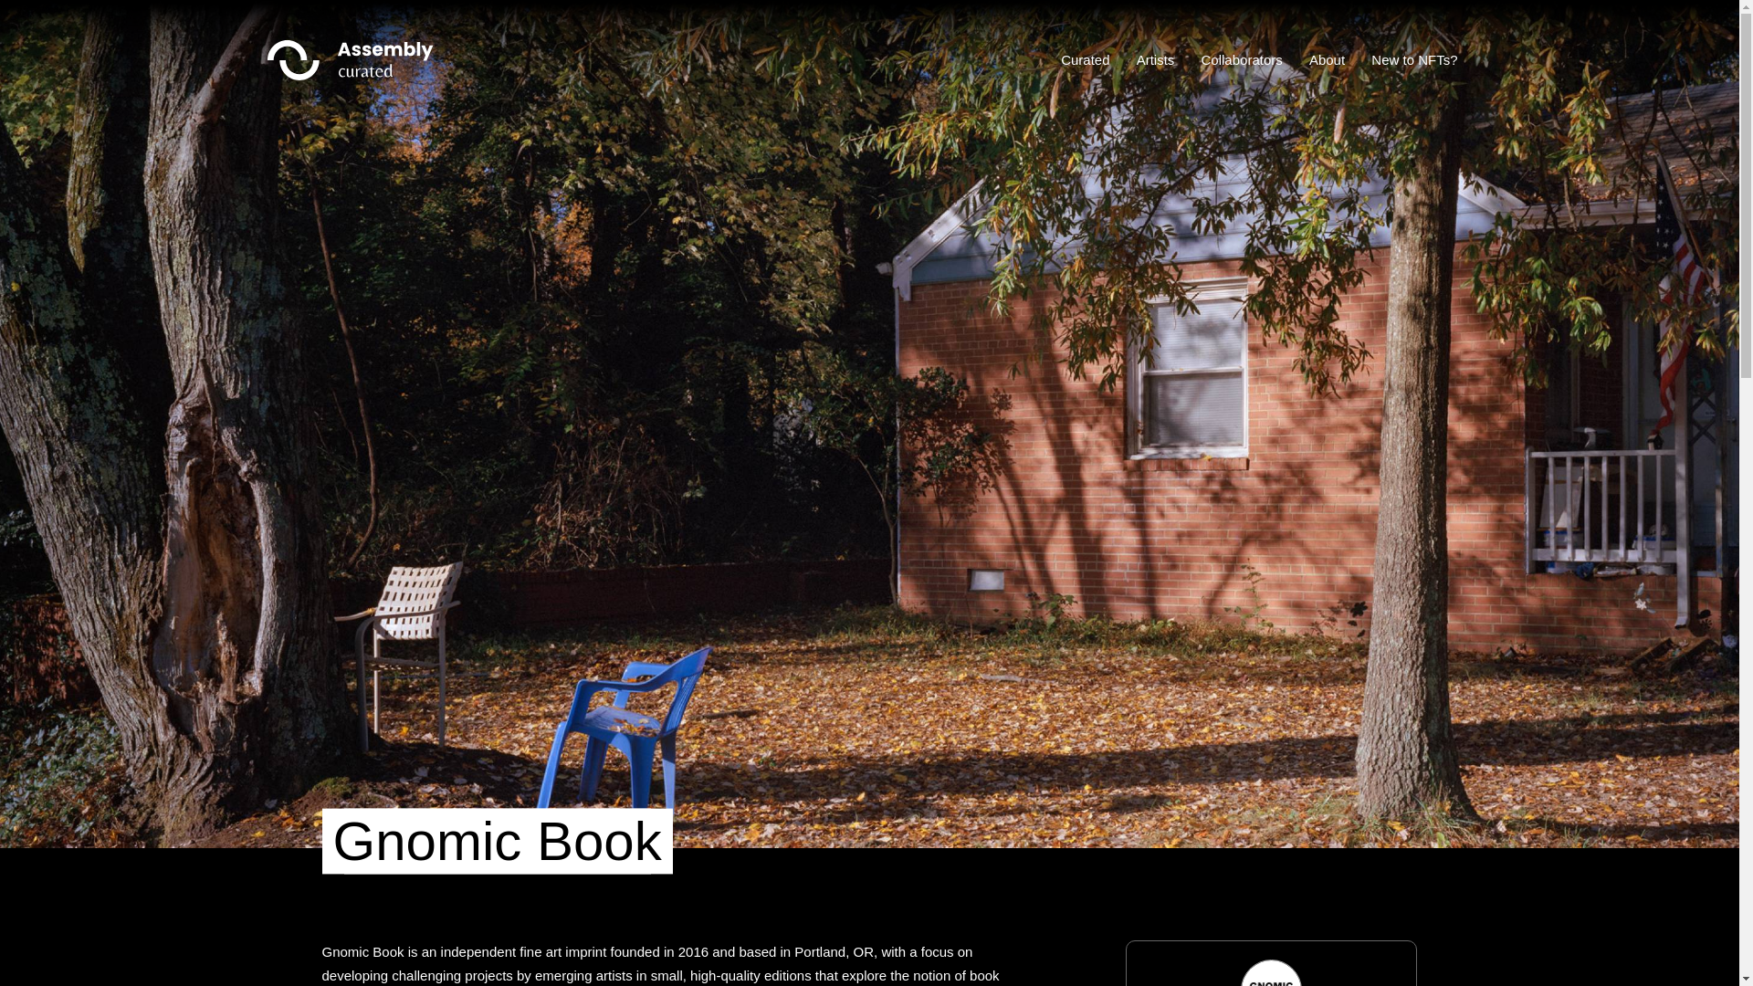 This screenshot has width=1753, height=986. I want to click on About, so click(1327, 60).